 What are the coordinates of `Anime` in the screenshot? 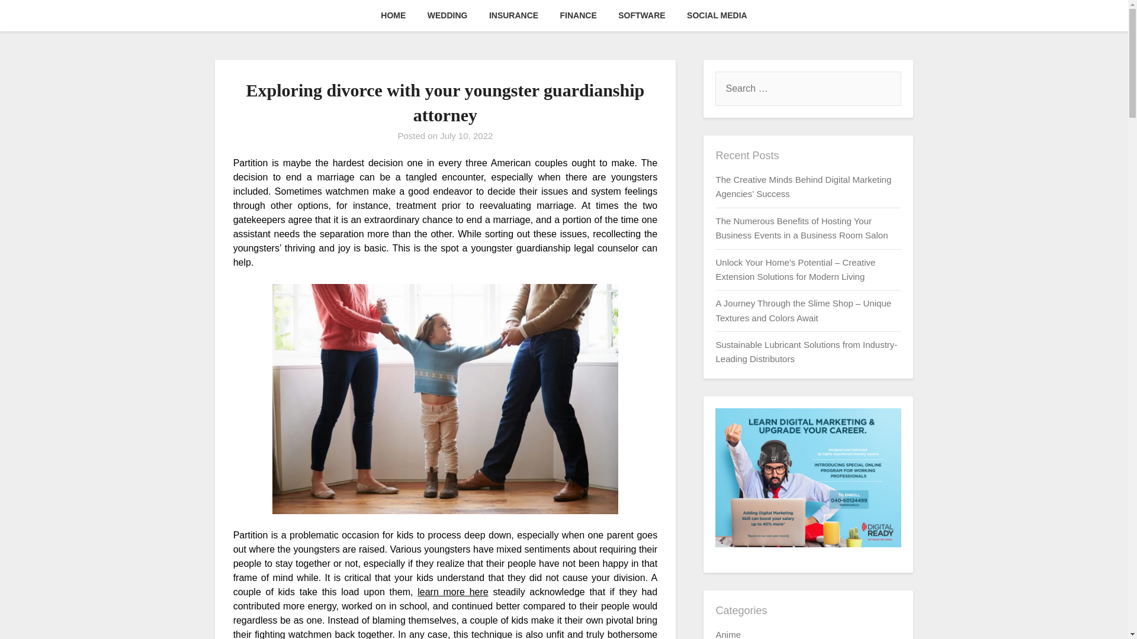 It's located at (728, 634).